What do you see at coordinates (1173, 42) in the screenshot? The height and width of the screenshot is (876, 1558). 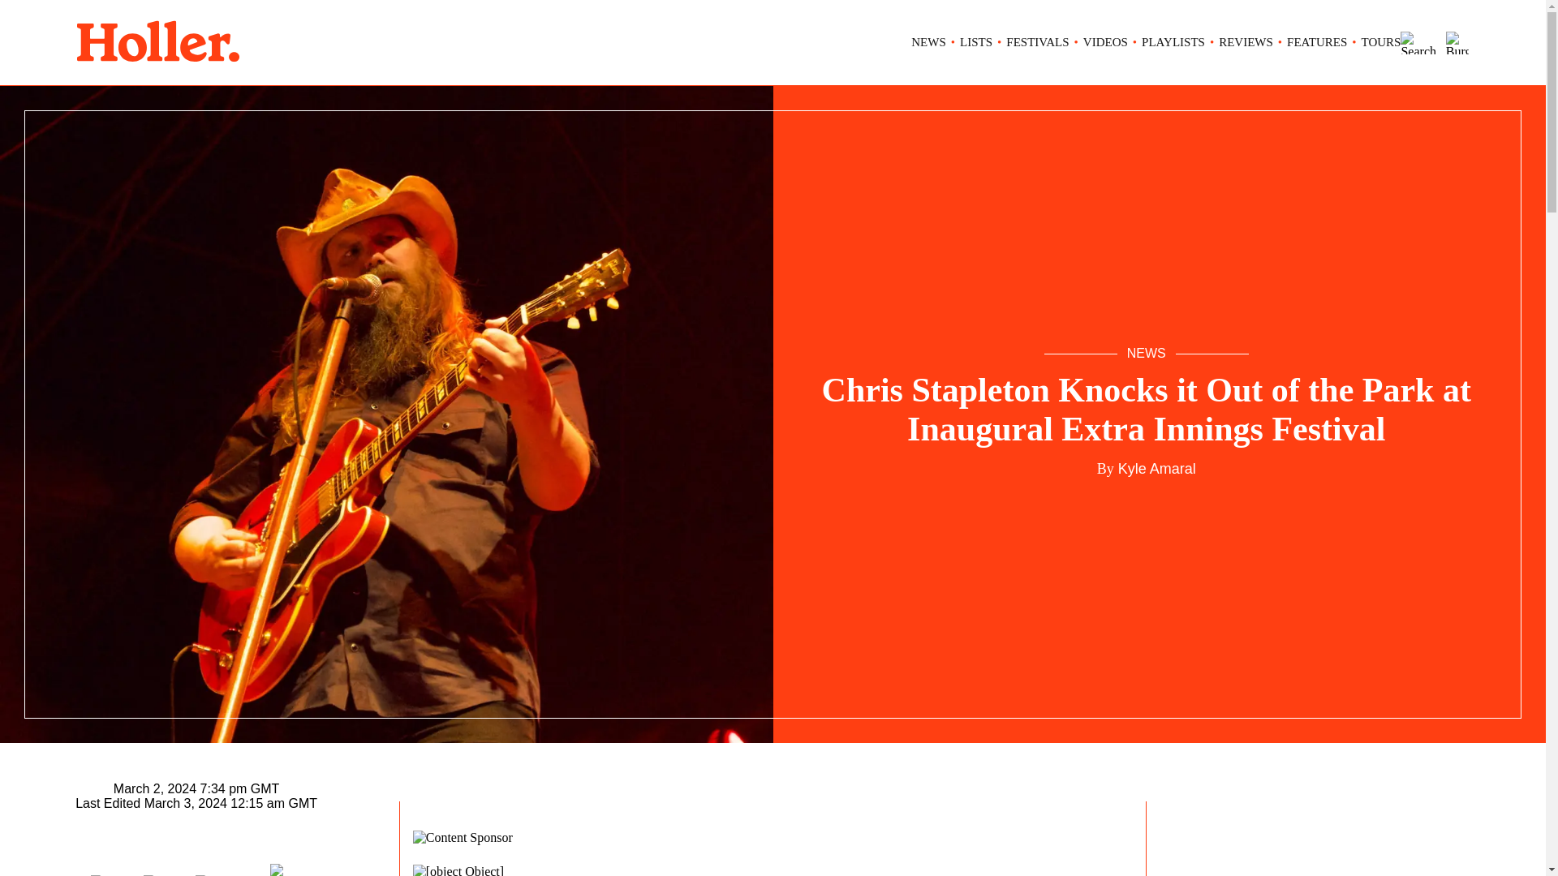 I see `PLAYLISTS` at bounding box center [1173, 42].